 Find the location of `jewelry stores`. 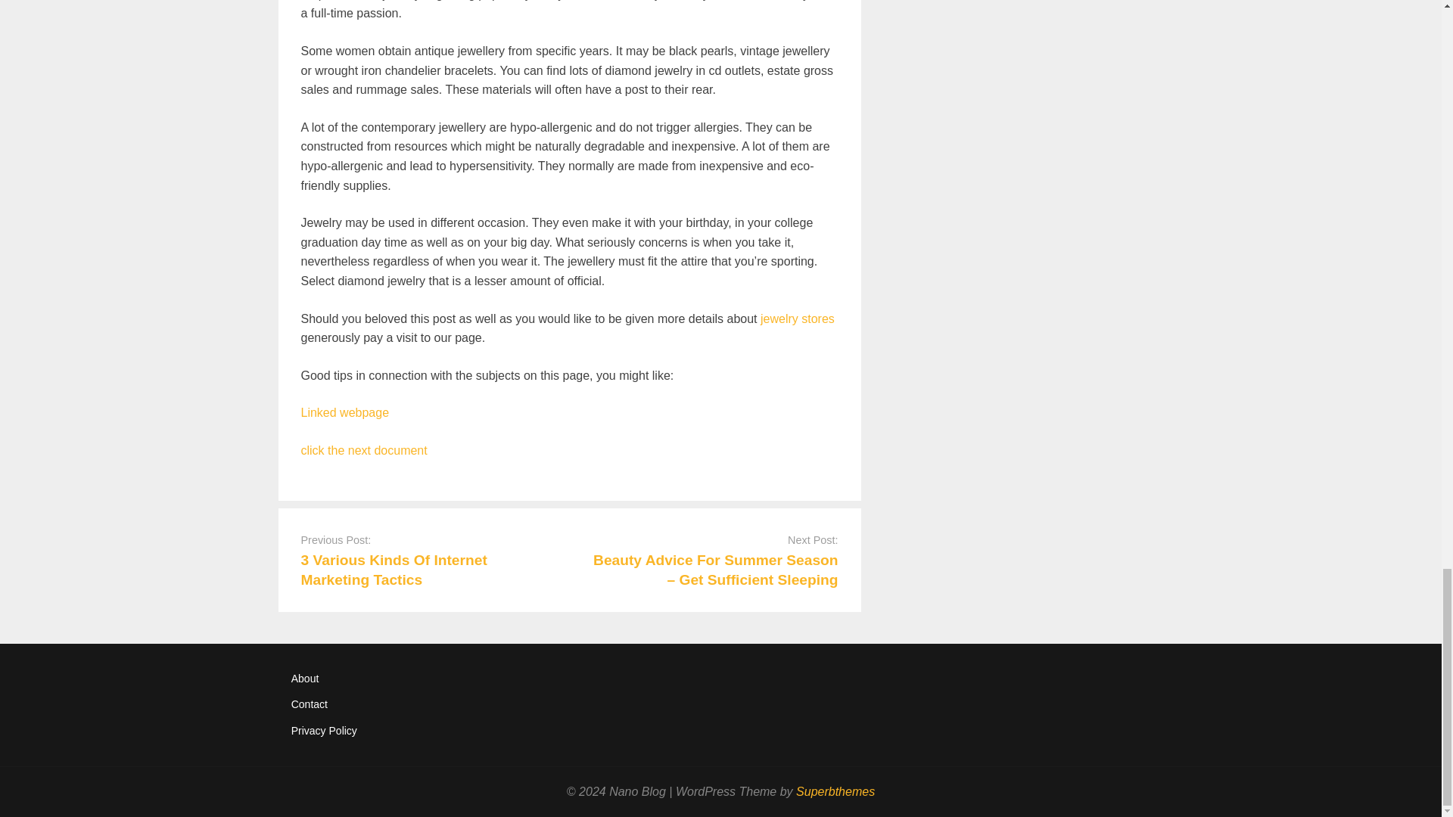

jewelry stores is located at coordinates (797, 318).